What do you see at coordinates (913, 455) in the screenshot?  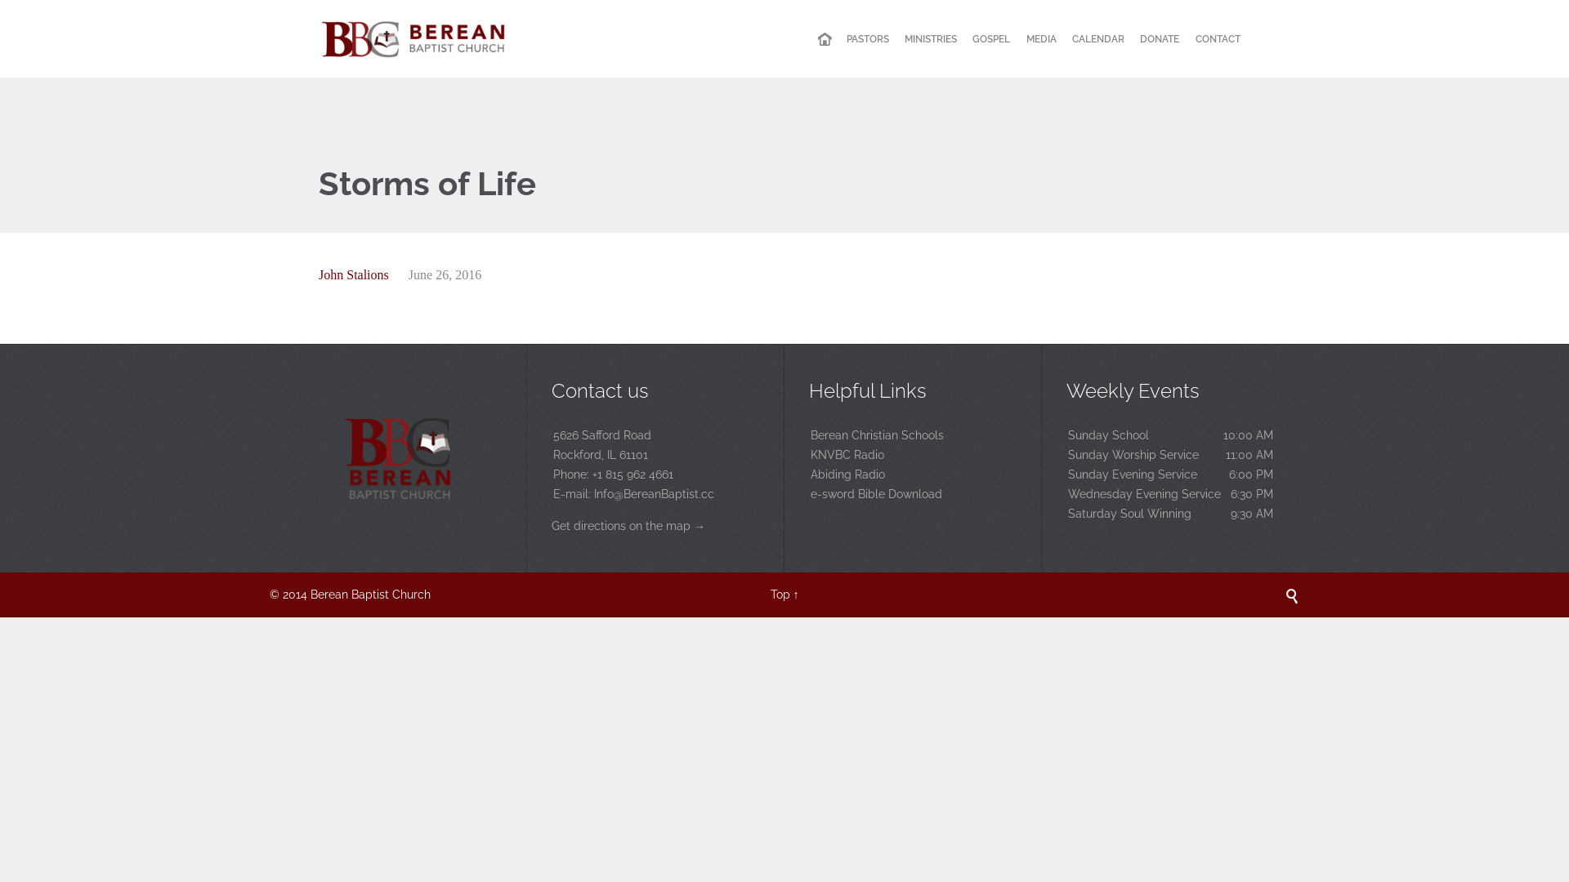 I see `KNVBC Radio` at bounding box center [913, 455].